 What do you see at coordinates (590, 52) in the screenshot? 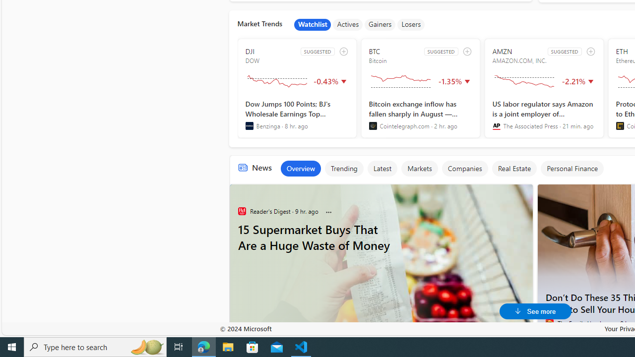
I see `add to watchlist` at bounding box center [590, 52].